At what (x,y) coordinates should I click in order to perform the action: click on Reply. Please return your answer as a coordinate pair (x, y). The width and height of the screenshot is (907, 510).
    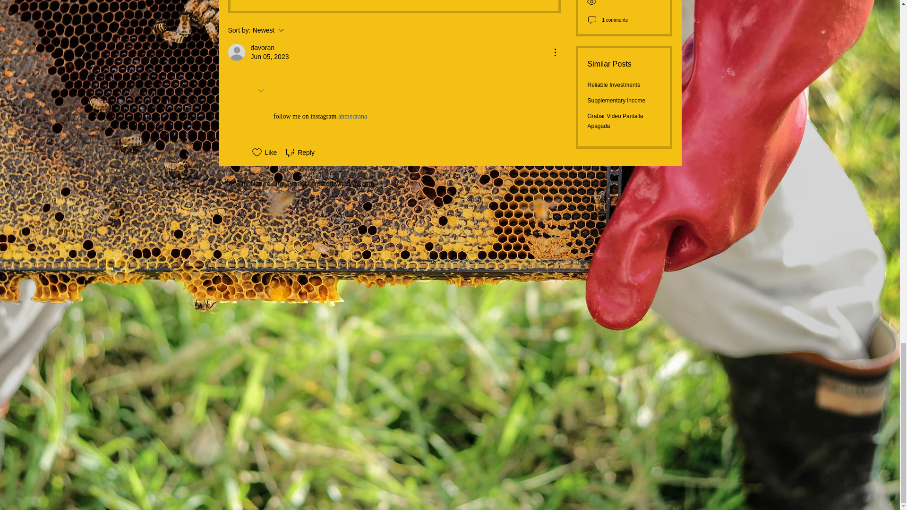
    Looking at the image, I should click on (299, 152).